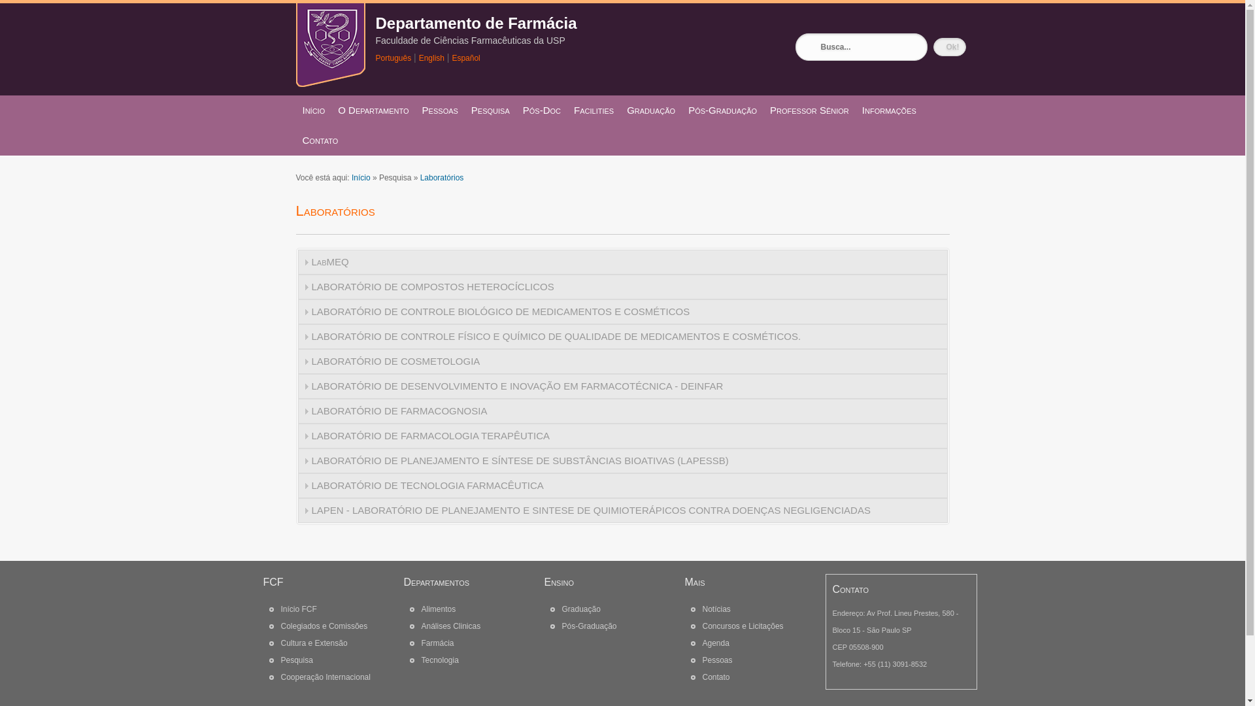  What do you see at coordinates (715, 643) in the screenshot?
I see `Agenda` at bounding box center [715, 643].